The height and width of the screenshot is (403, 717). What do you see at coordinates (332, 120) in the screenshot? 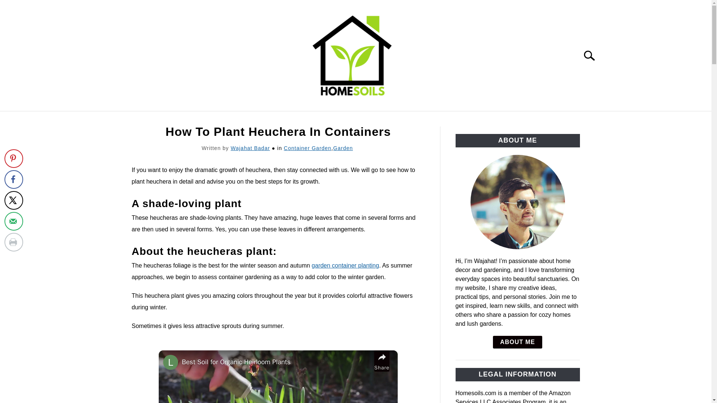
I see `KITCHEN` at bounding box center [332, 120].